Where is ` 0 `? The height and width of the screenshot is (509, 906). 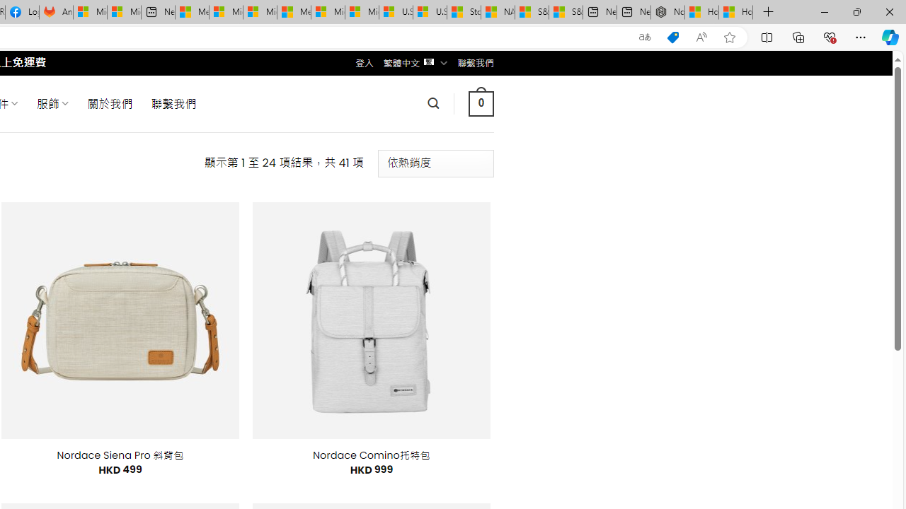  0  is located at coordinates (481, 103).